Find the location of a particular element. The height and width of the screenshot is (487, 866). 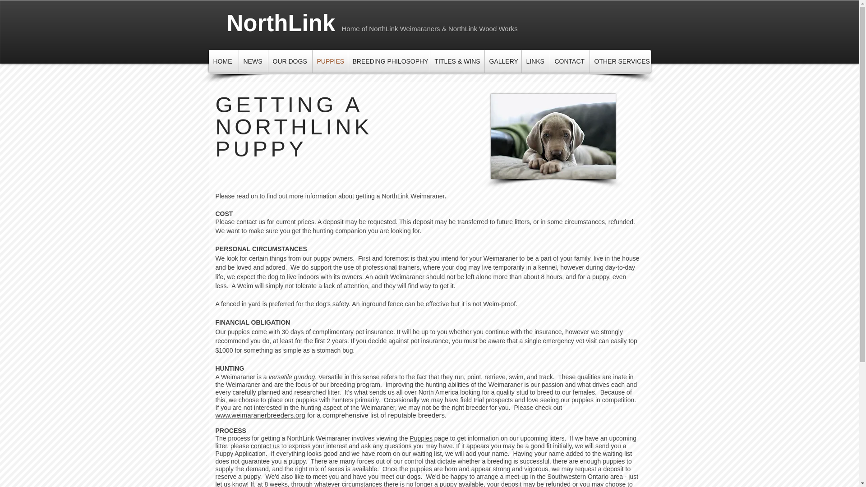

PUPPIES is located at coordinates (329, 60).